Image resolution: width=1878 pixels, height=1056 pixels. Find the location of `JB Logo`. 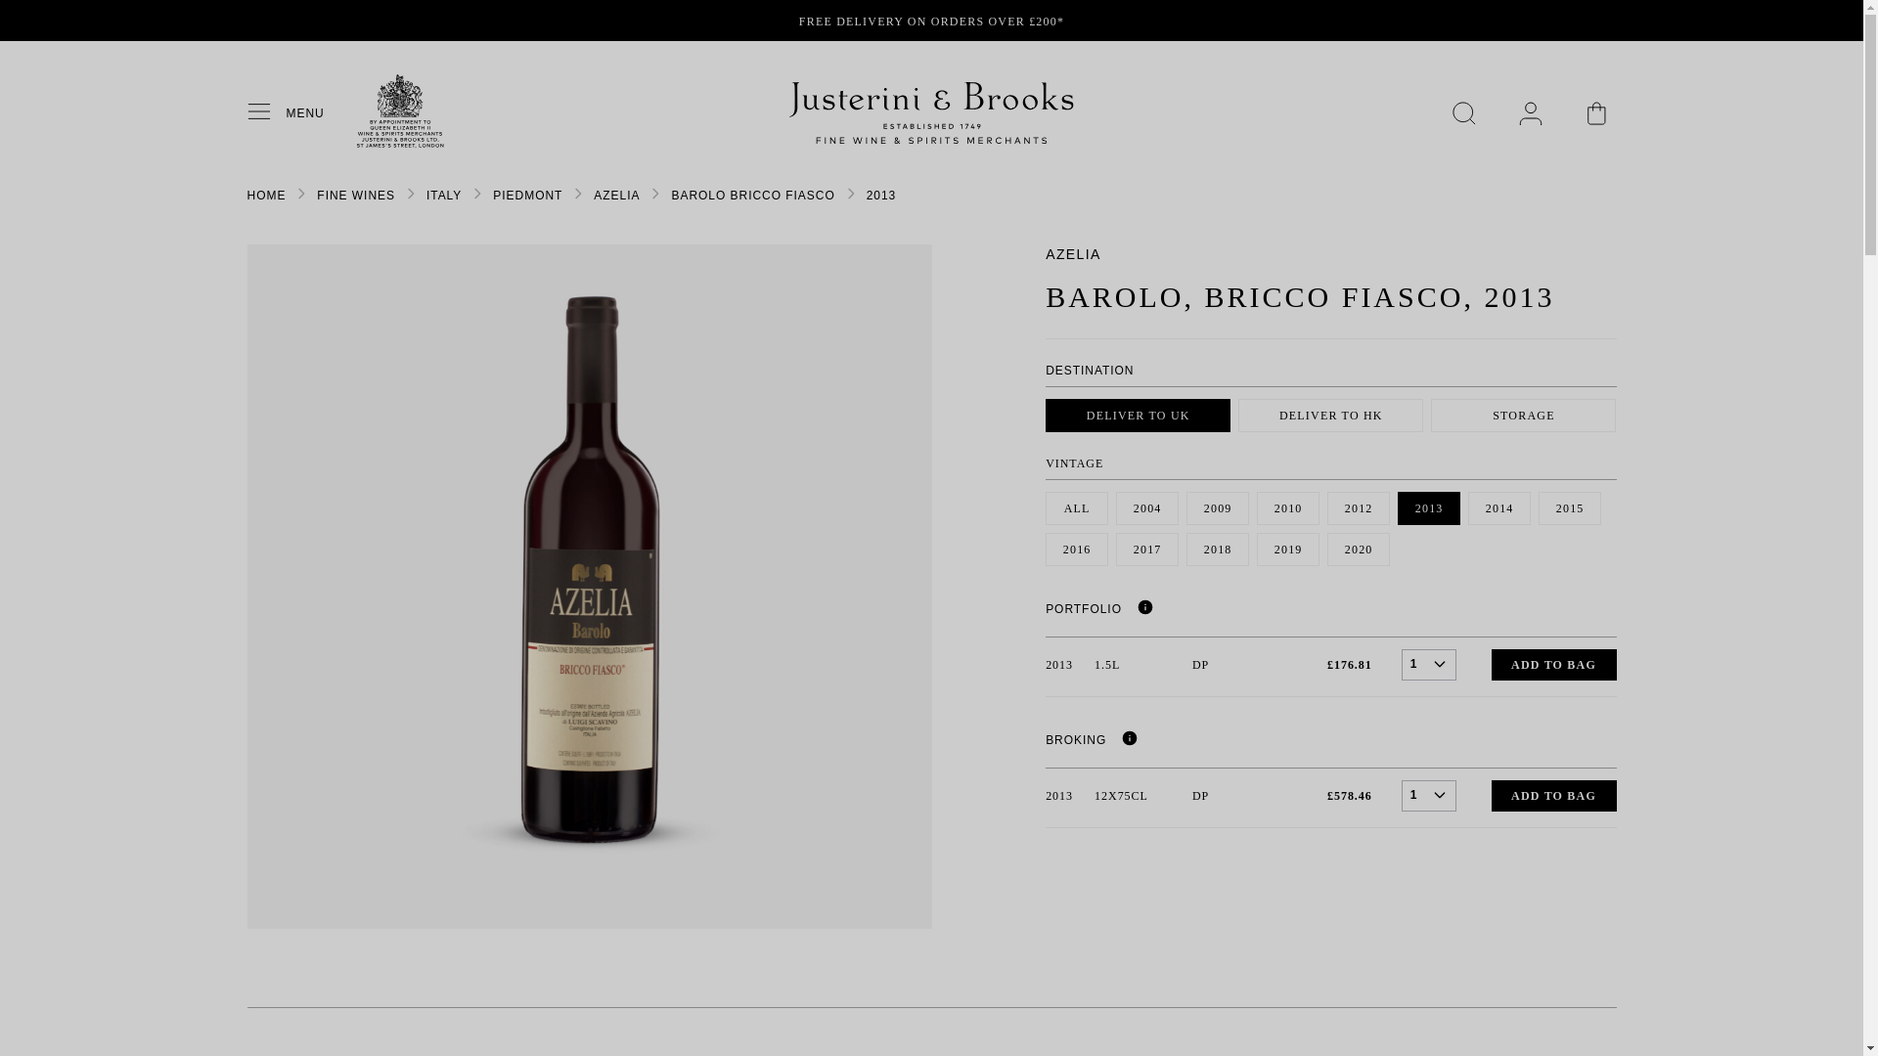

JB Logo is located at coordinates (931, 113).